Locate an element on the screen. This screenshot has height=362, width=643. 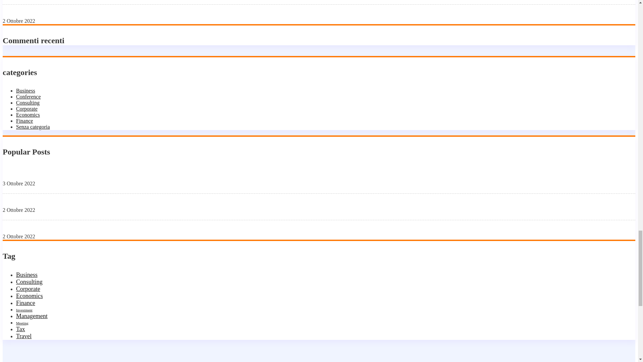
Conference is located at coordinates (28, 97).